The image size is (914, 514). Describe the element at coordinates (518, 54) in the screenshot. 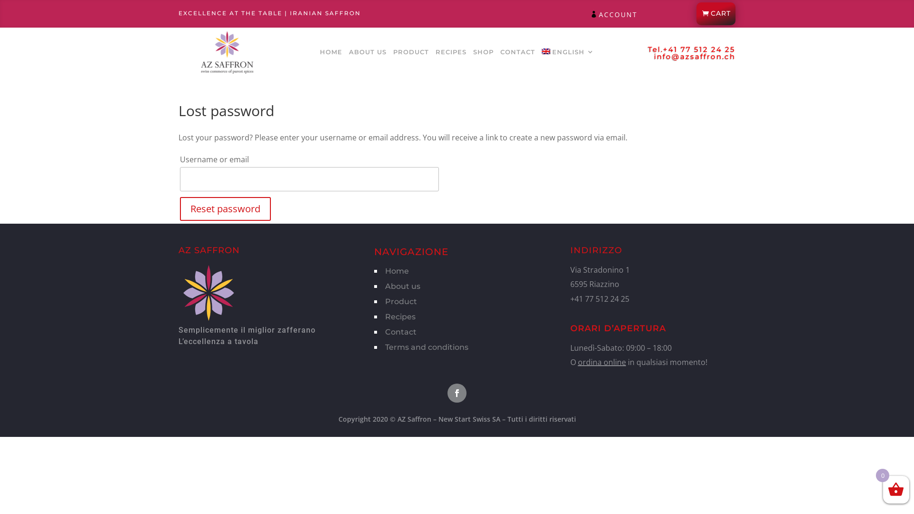

I see `CONTACT` at that location.